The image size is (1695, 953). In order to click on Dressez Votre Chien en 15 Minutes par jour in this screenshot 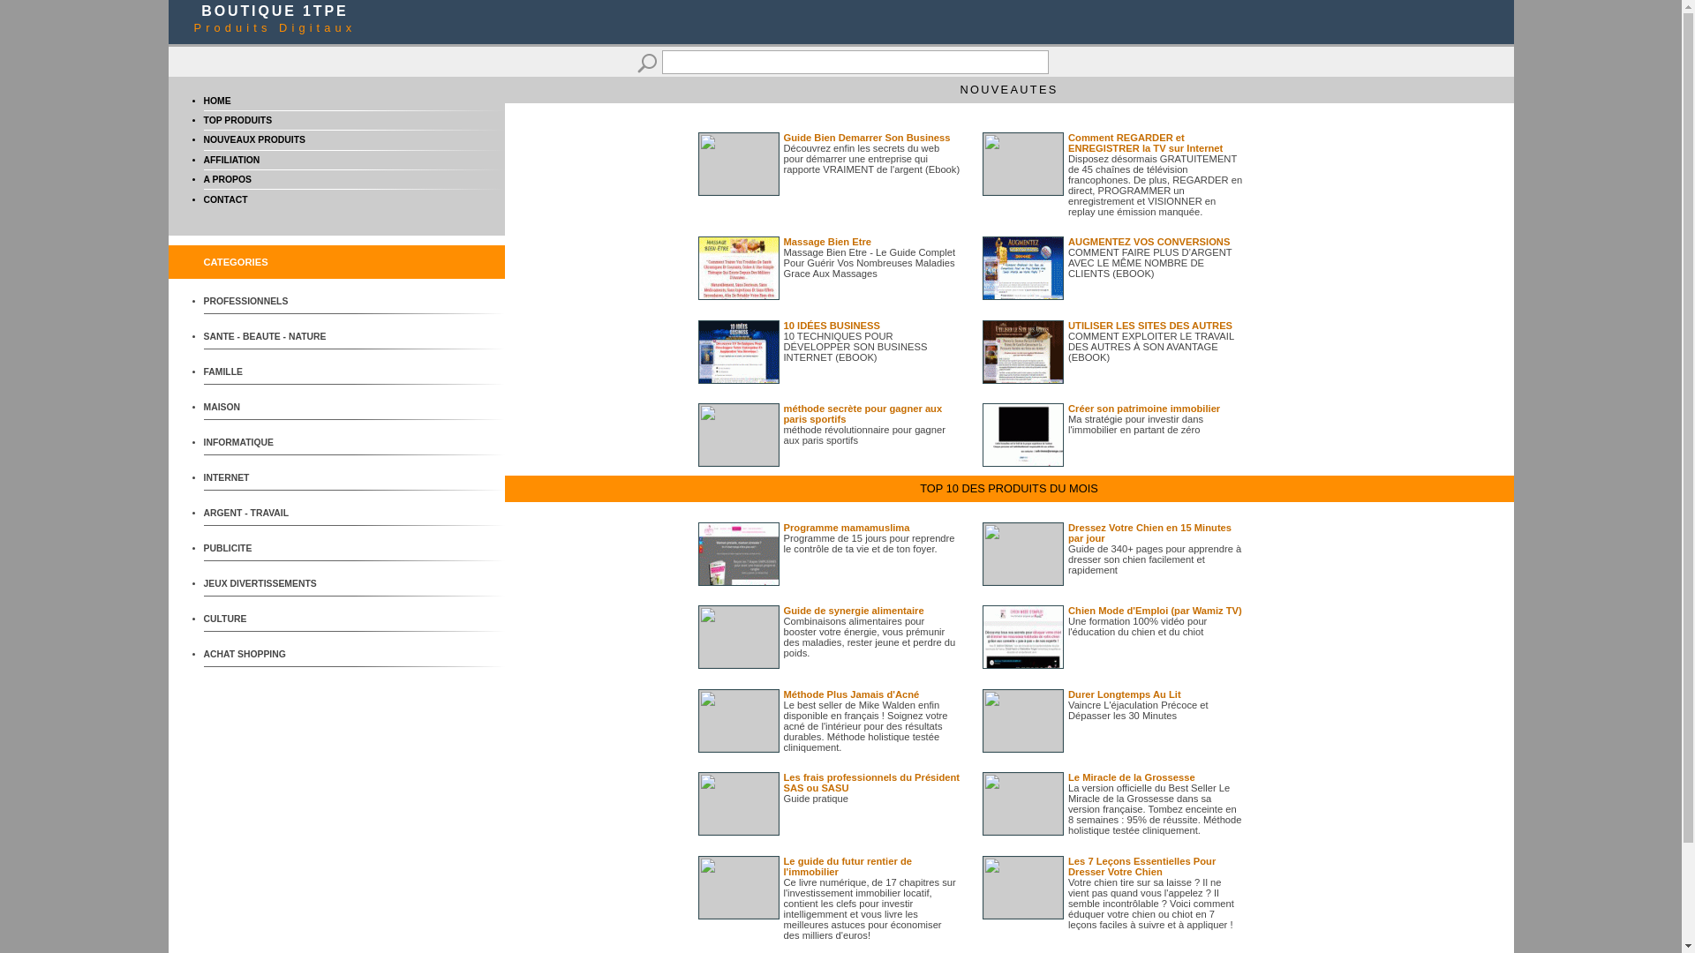, I will do `click(1149, 533)`.